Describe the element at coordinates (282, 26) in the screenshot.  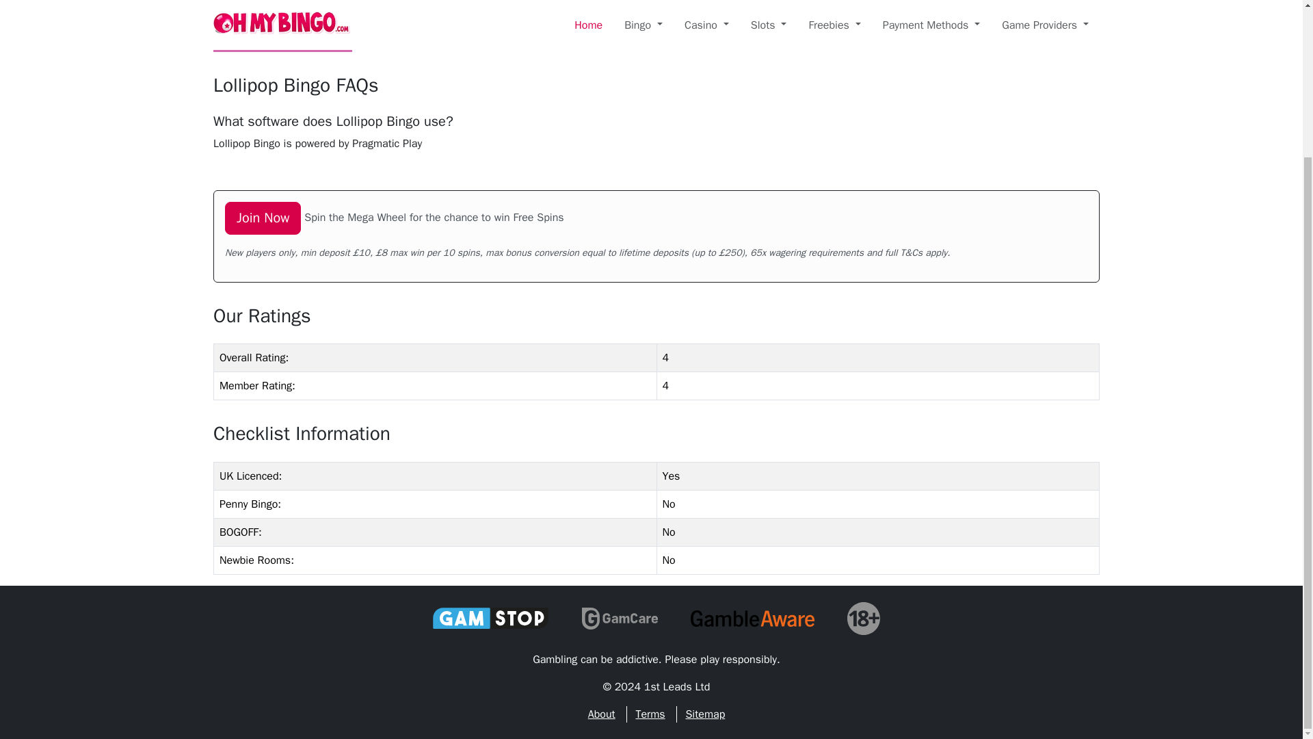
I see `Lollipop Bingo` at that location.